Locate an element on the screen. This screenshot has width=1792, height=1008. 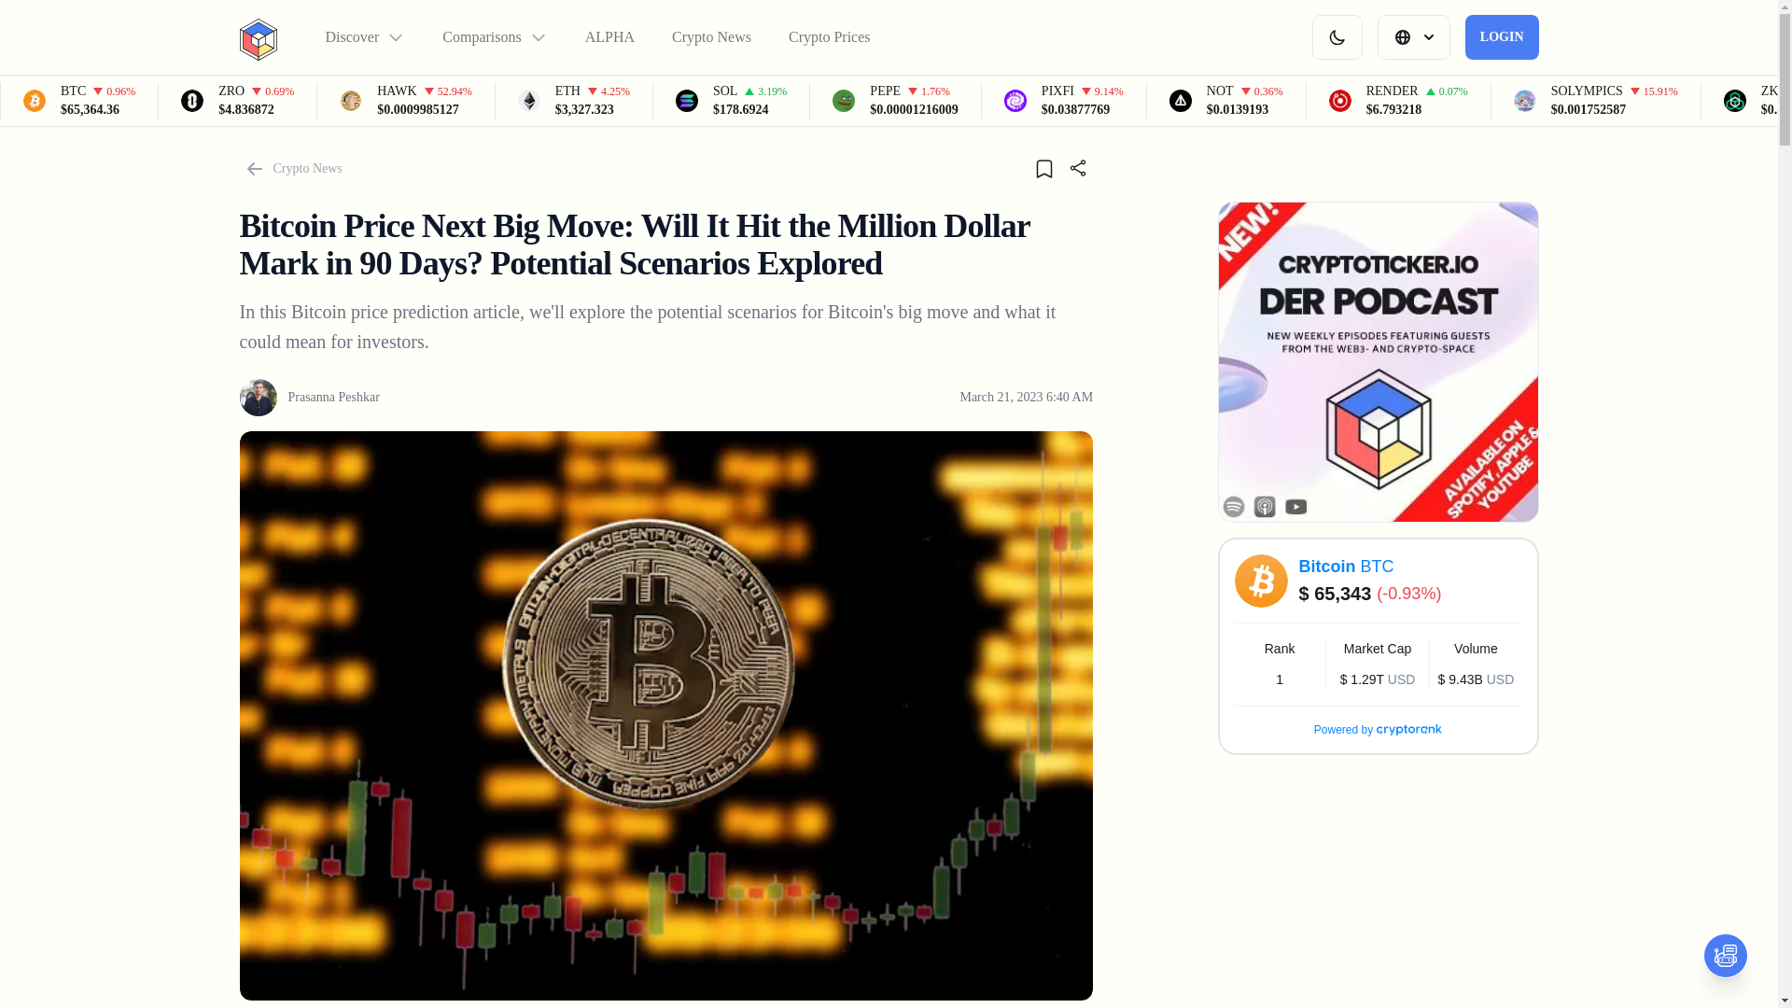
Save is located at coordinates (1043, 168).